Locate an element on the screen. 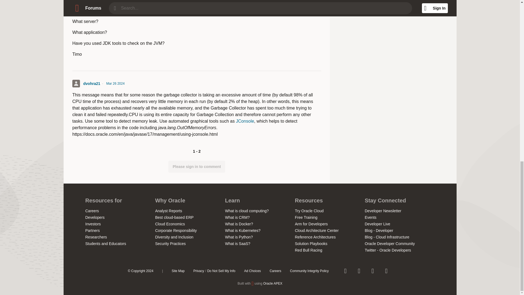 The image size is (524, 295). 14 Mar 2024 05:45 pm is located at coordinates (118, 10).